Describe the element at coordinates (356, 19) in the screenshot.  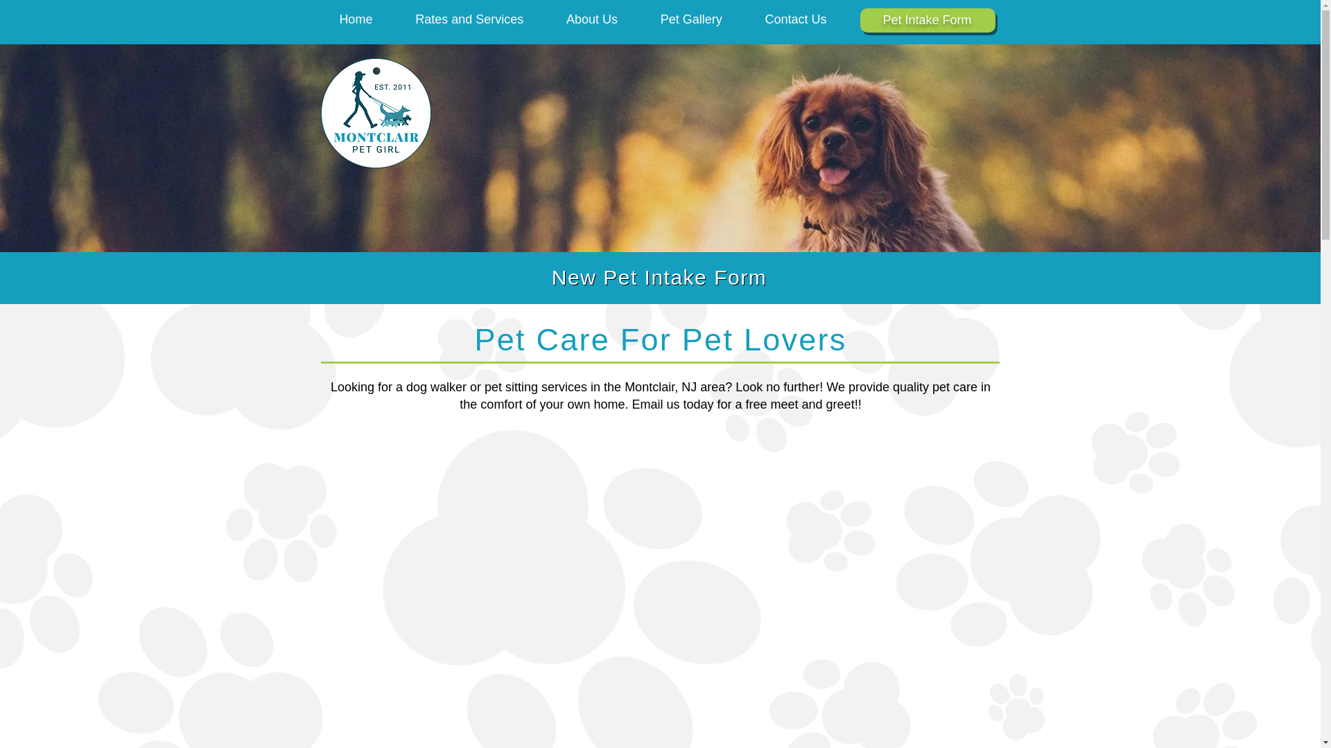
I see `Home` at that location.